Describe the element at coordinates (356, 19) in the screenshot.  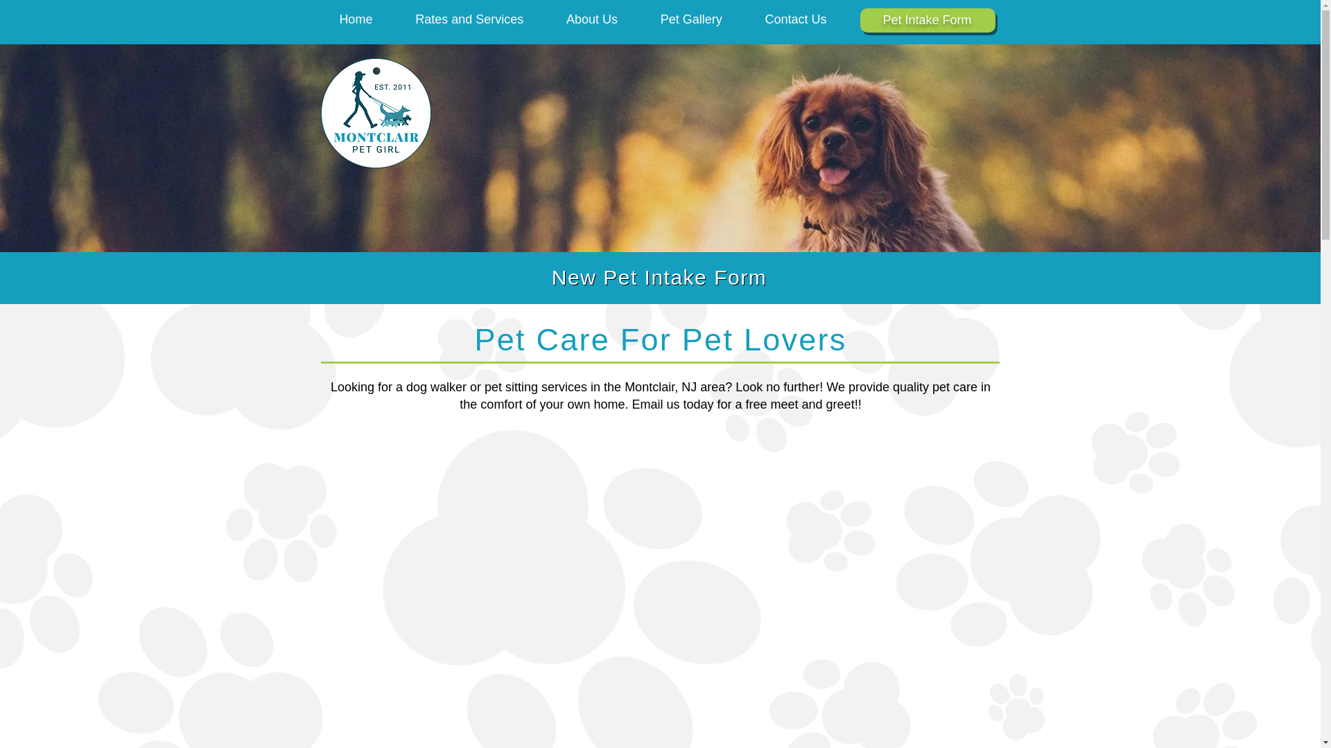
I see `Home` at that location.